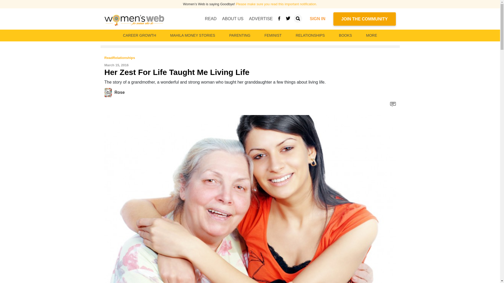  What do you see at coordinates (310, 35) in the screenshot?
I see `RELATIONSHIPS` at bounding box center [310, 35].